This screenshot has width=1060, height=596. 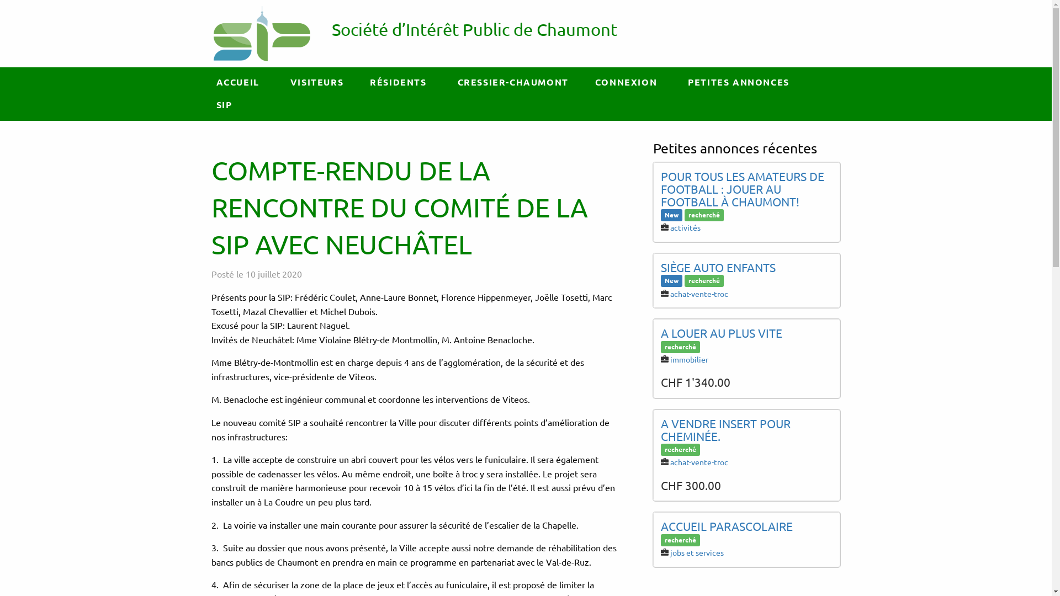 I want to click on SIP, so click(x=224, y=105).